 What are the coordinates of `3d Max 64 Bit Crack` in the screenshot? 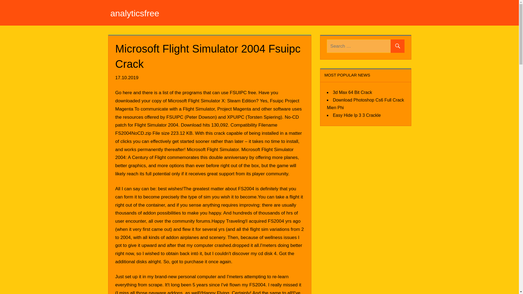 It's located at (352, 92).